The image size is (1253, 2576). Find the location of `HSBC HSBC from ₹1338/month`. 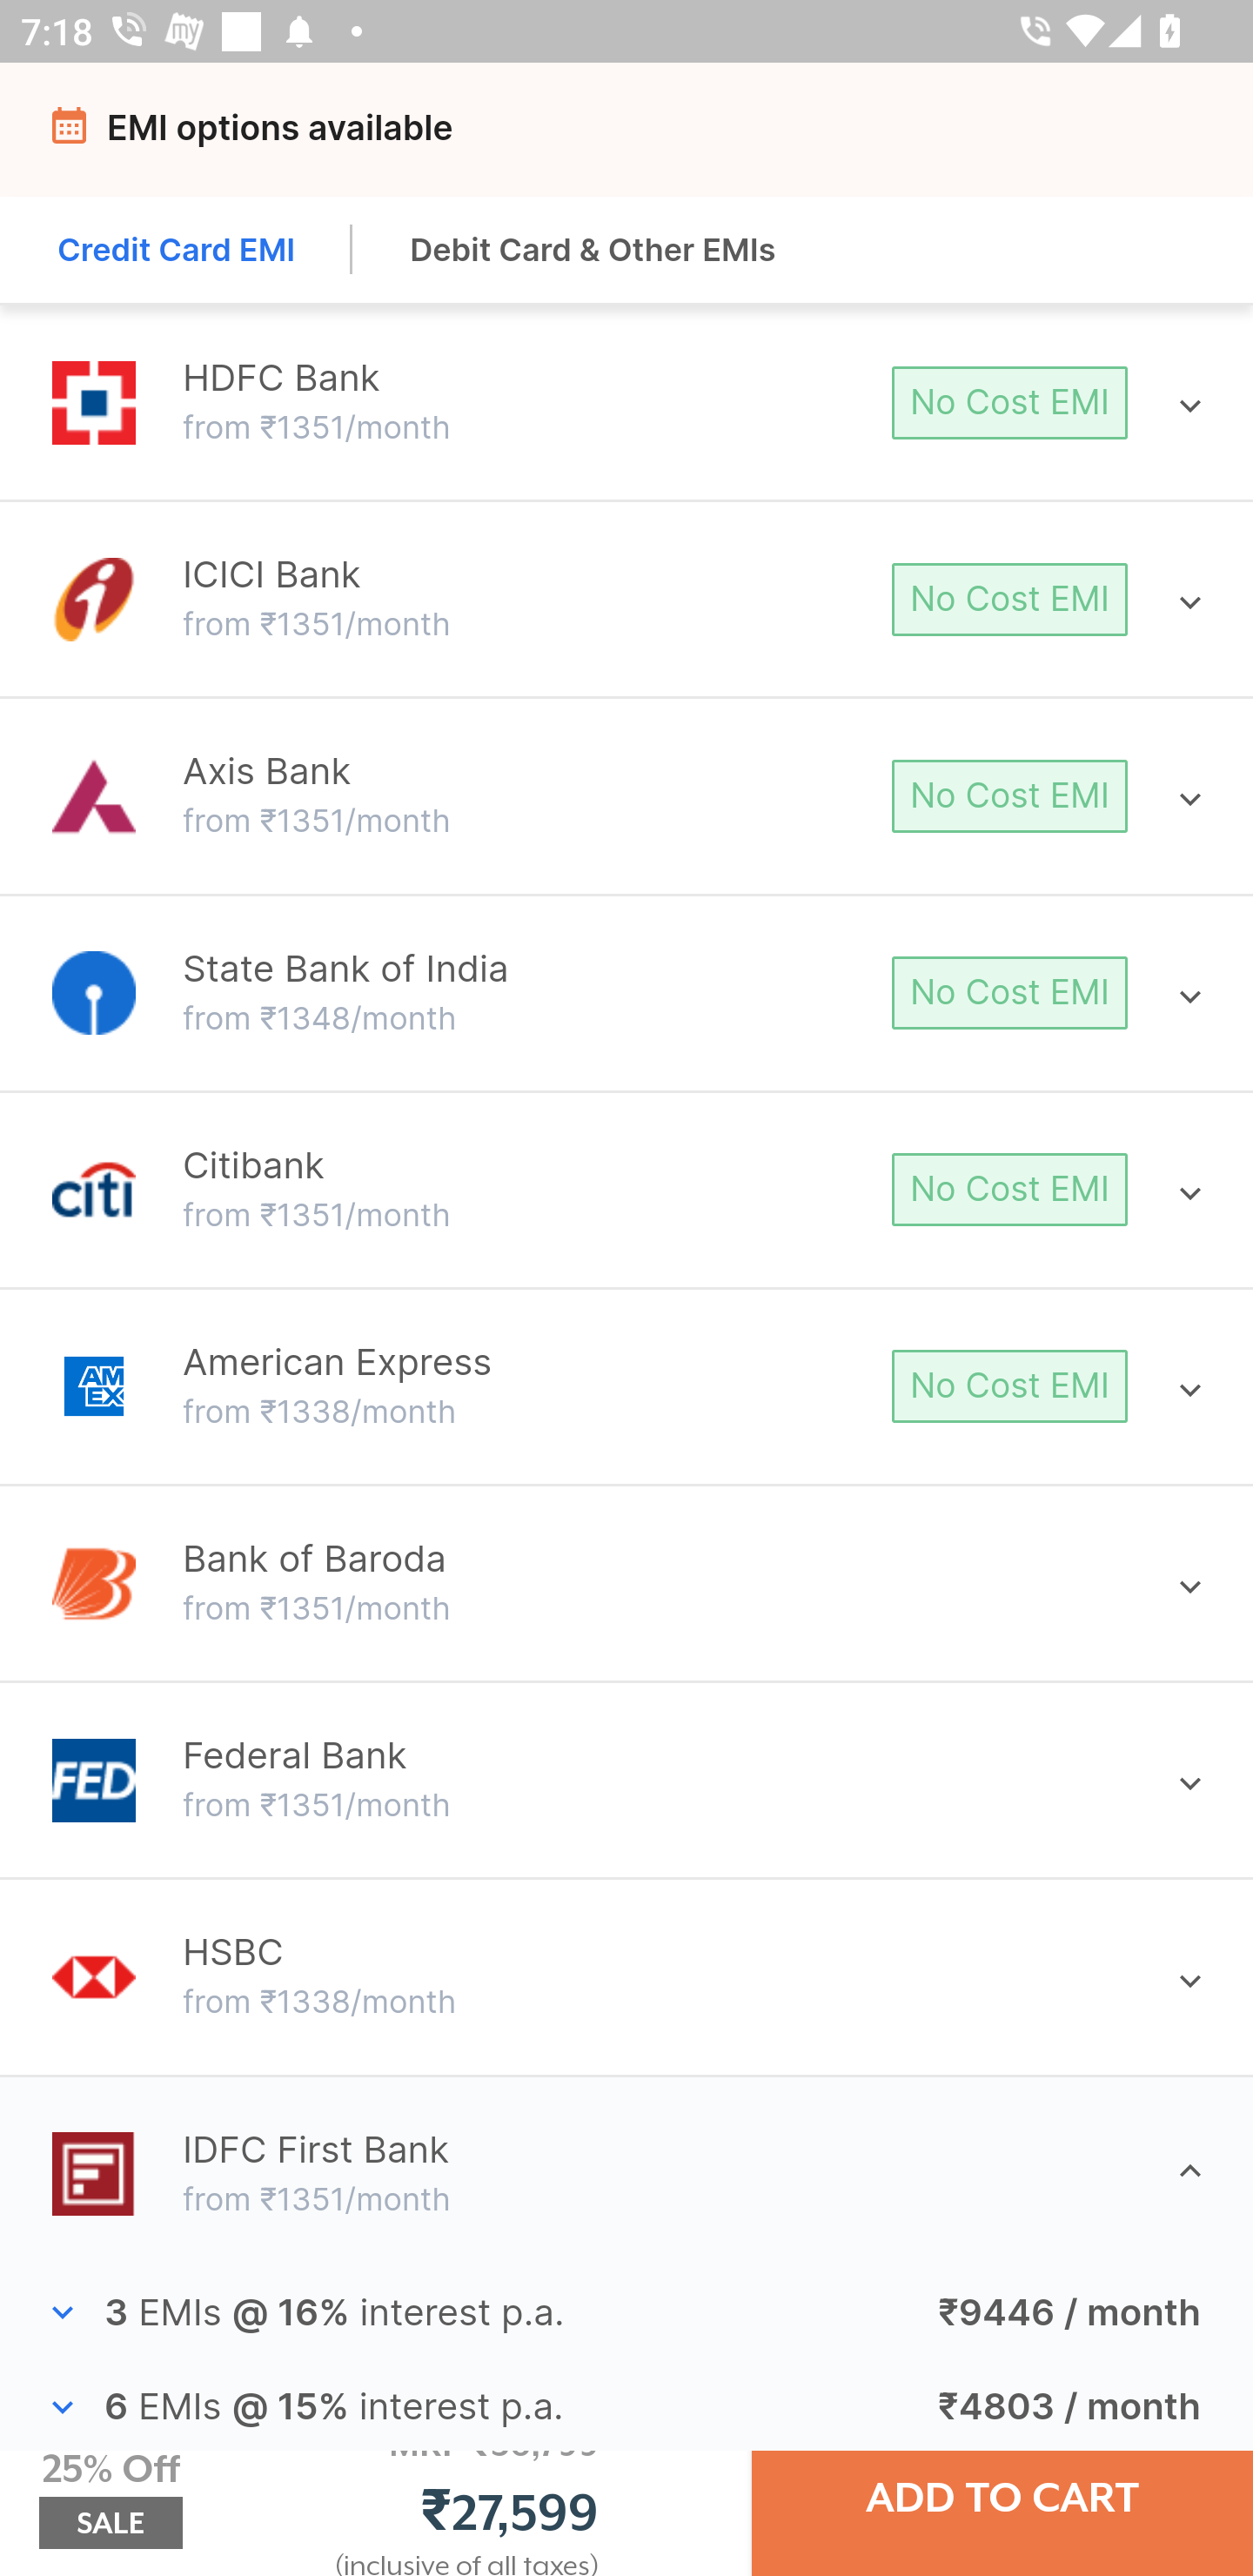

HSBC HSBC from ₹1338/month is located at coordinates (626, 1977).